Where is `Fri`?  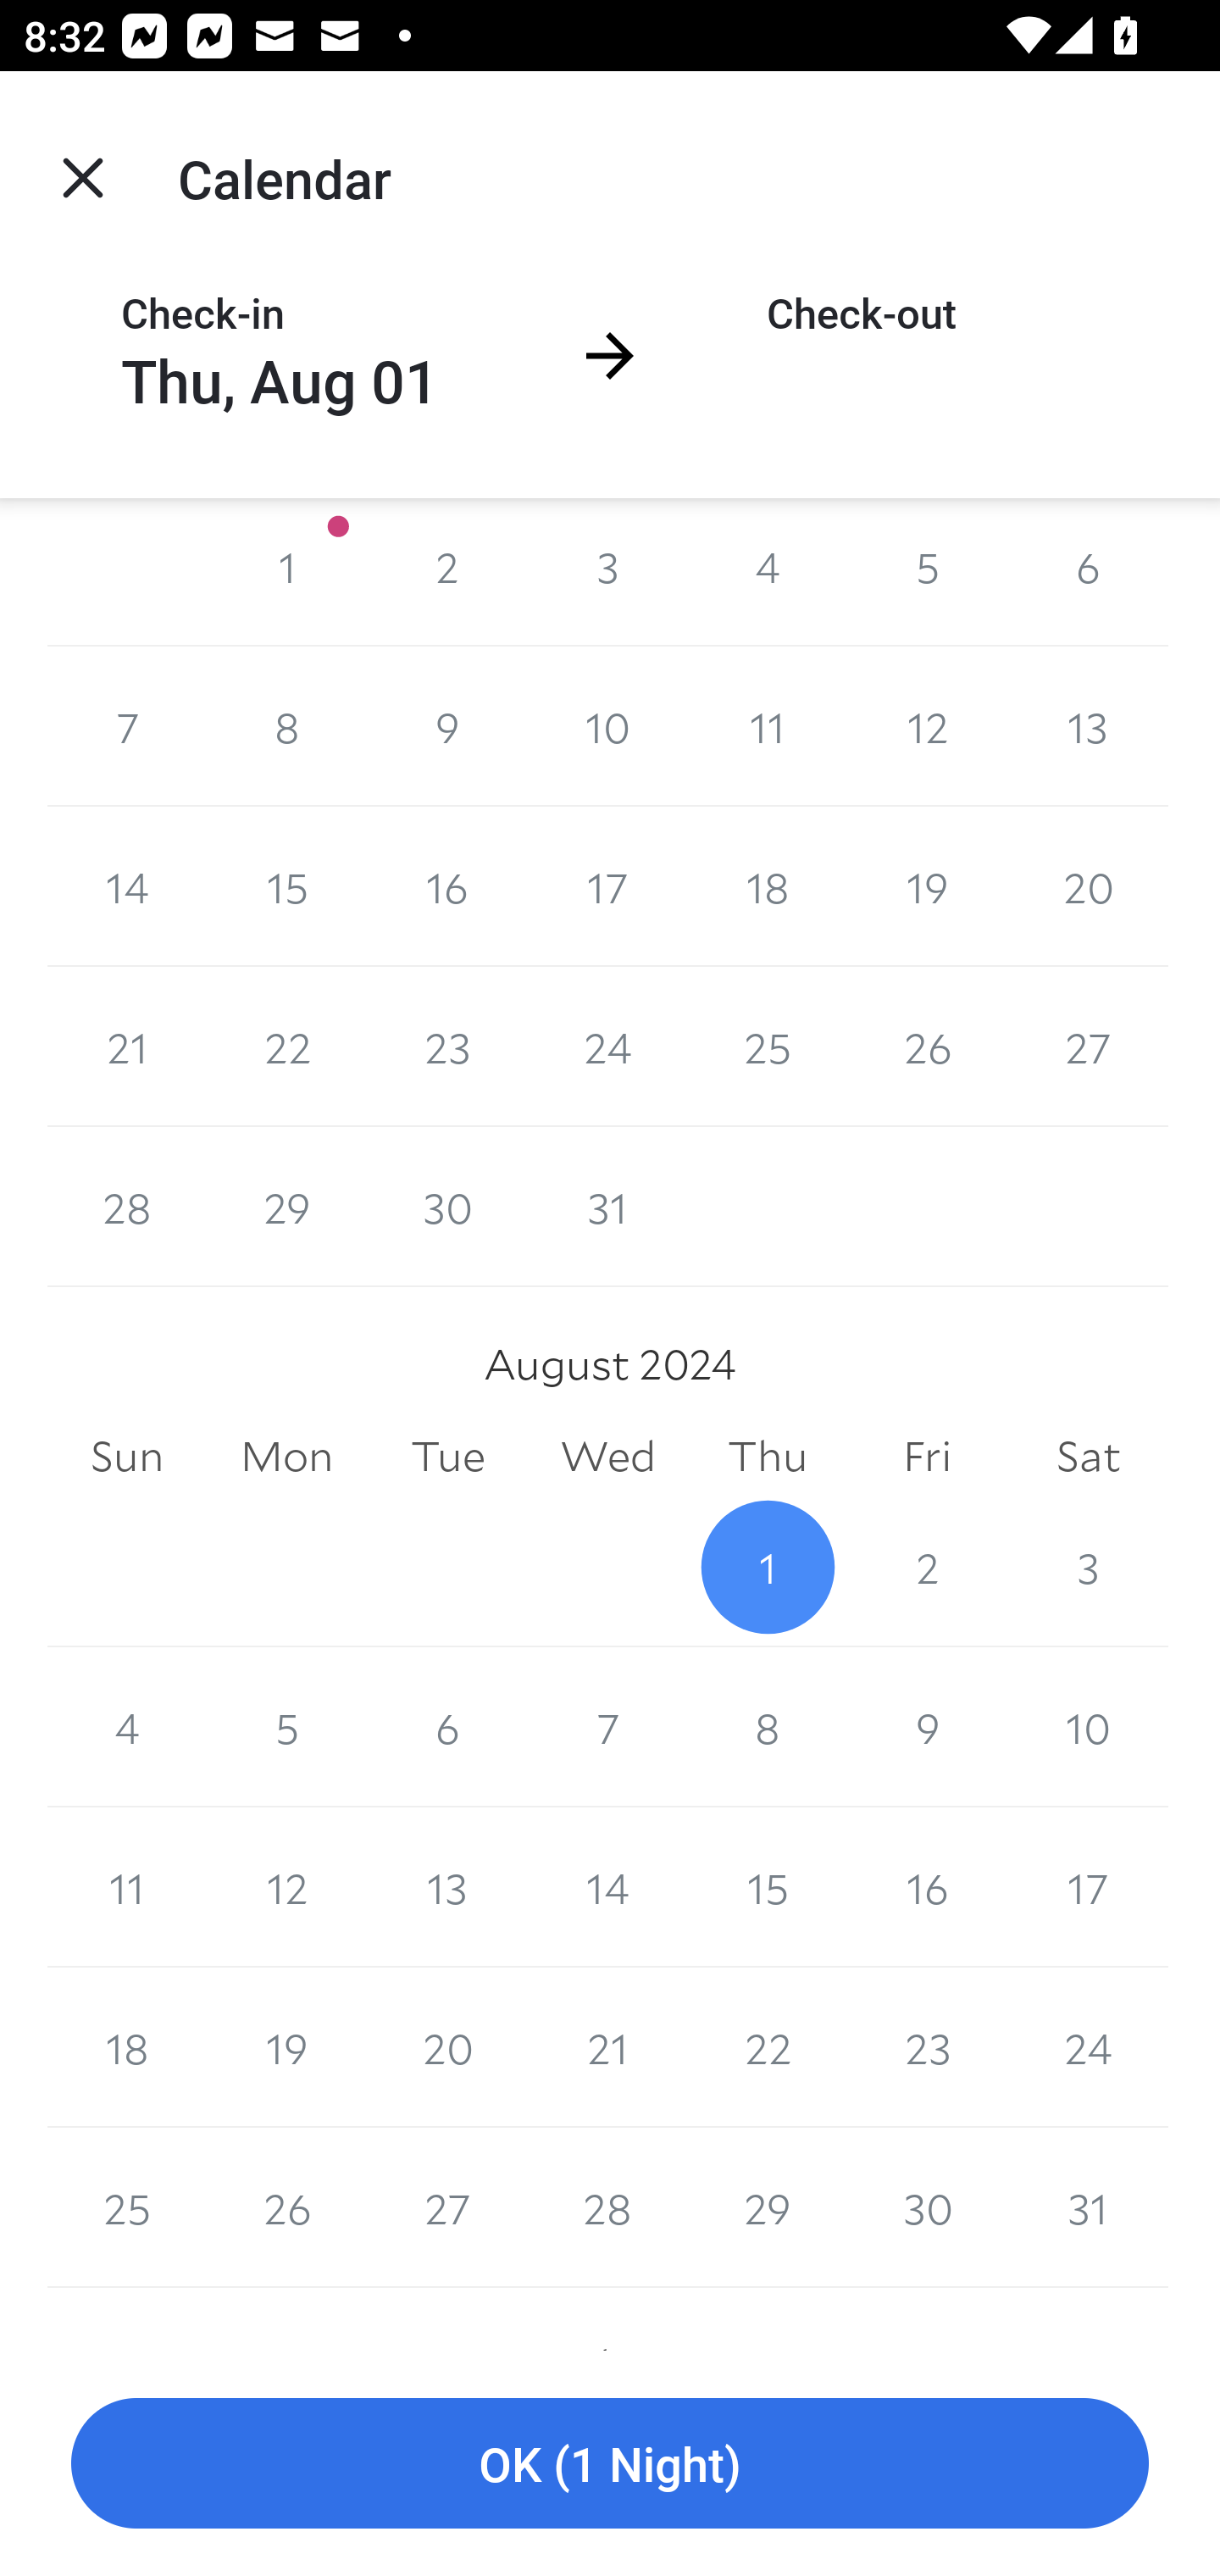 Fri is located at coordinates (927, 1457).